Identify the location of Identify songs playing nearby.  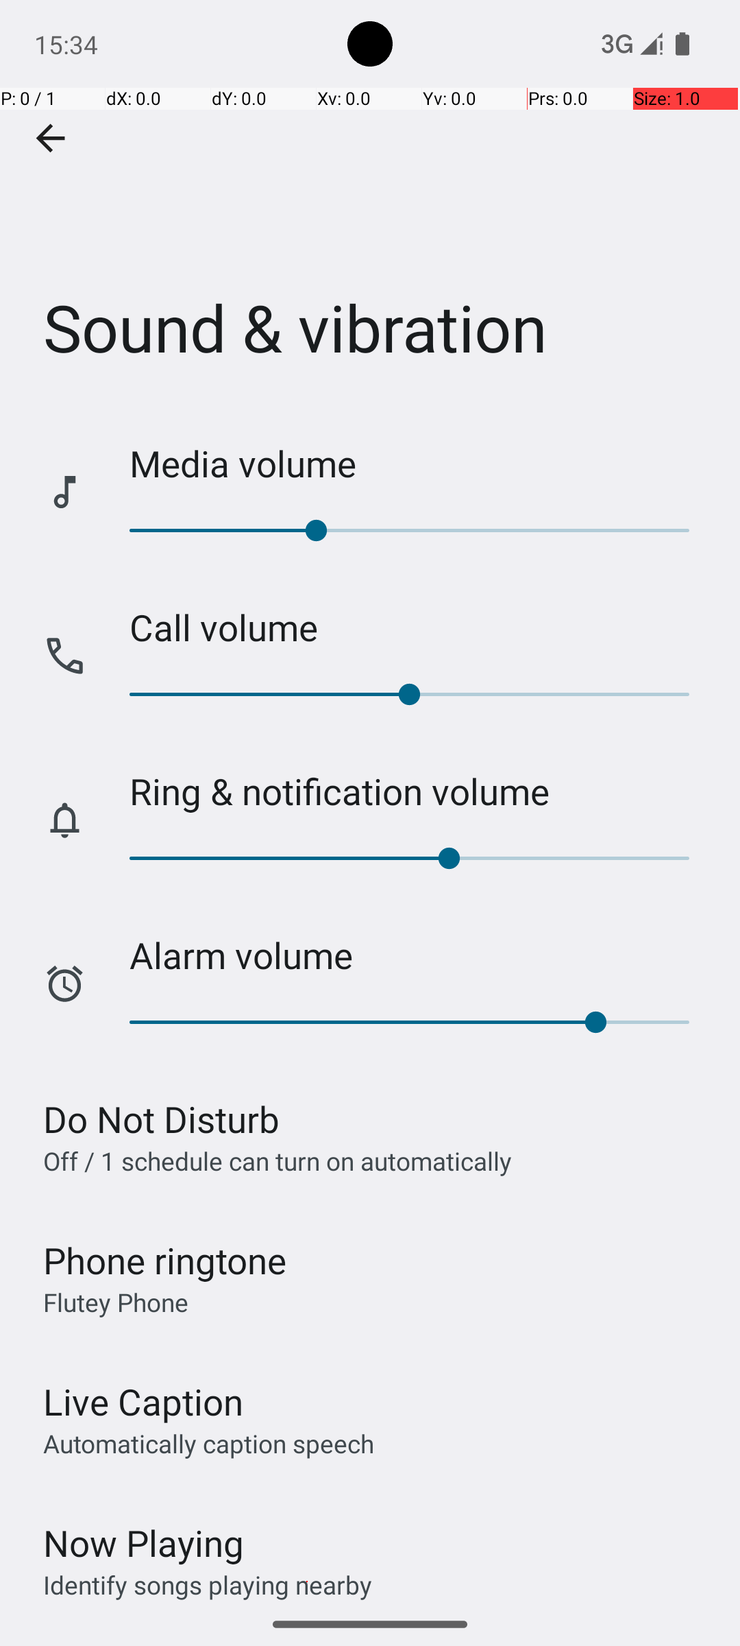
(208, 1584).